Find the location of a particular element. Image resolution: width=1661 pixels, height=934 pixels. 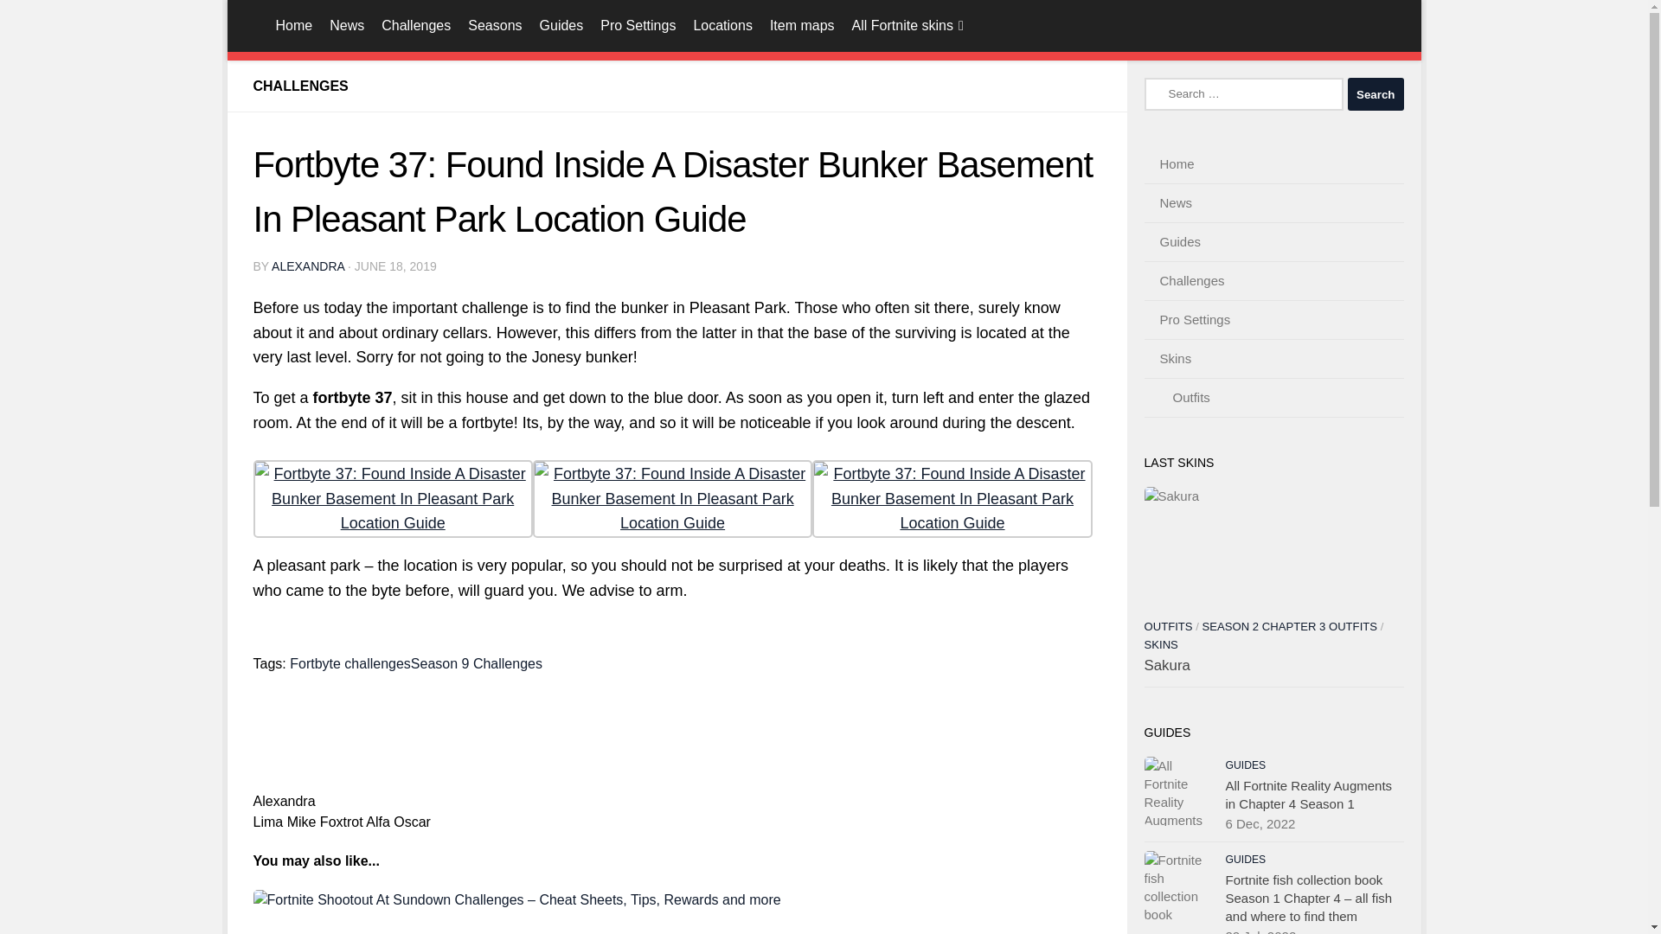

News is located at coordinates (346, 26).